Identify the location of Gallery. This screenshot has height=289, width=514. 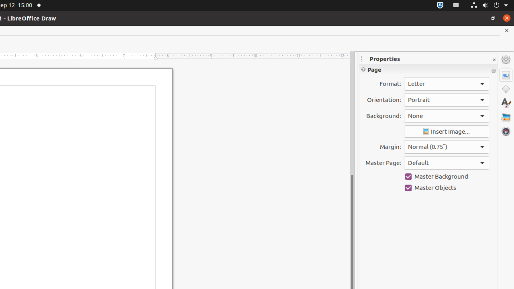
(506, 117).